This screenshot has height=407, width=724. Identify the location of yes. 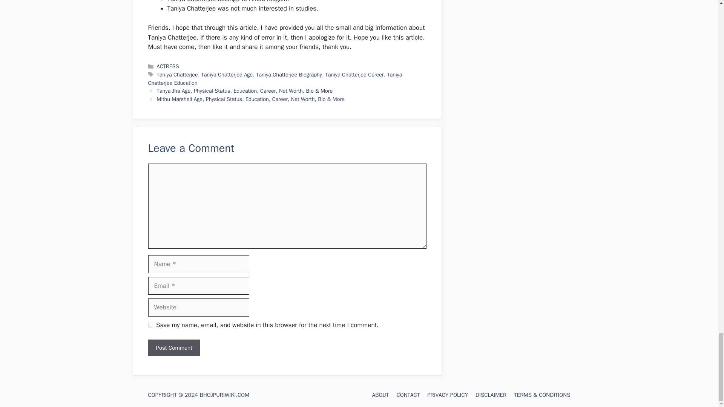
(150, 325).